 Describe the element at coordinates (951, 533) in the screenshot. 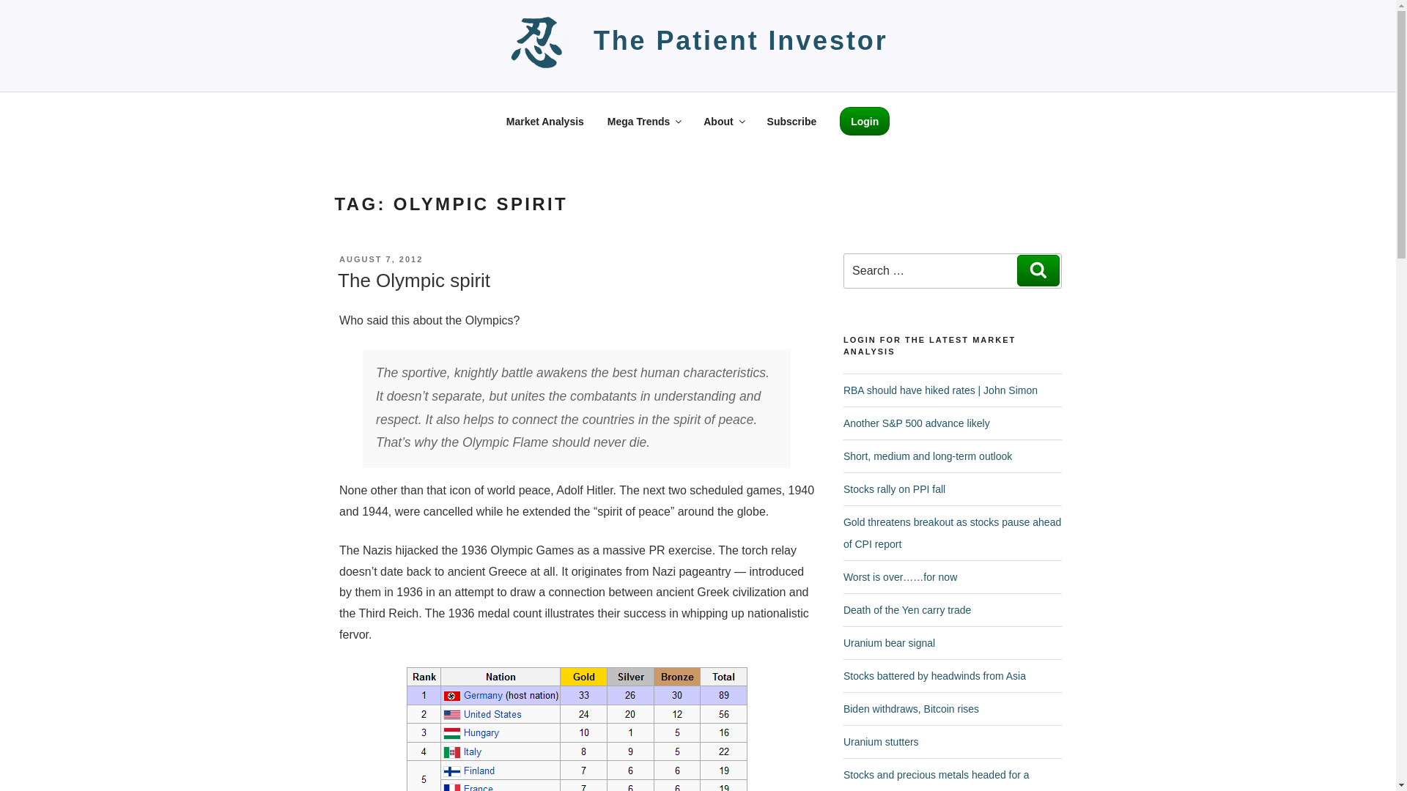

I see `Gold threatens breakout as stocks pause ahead of CPI report` at that location.